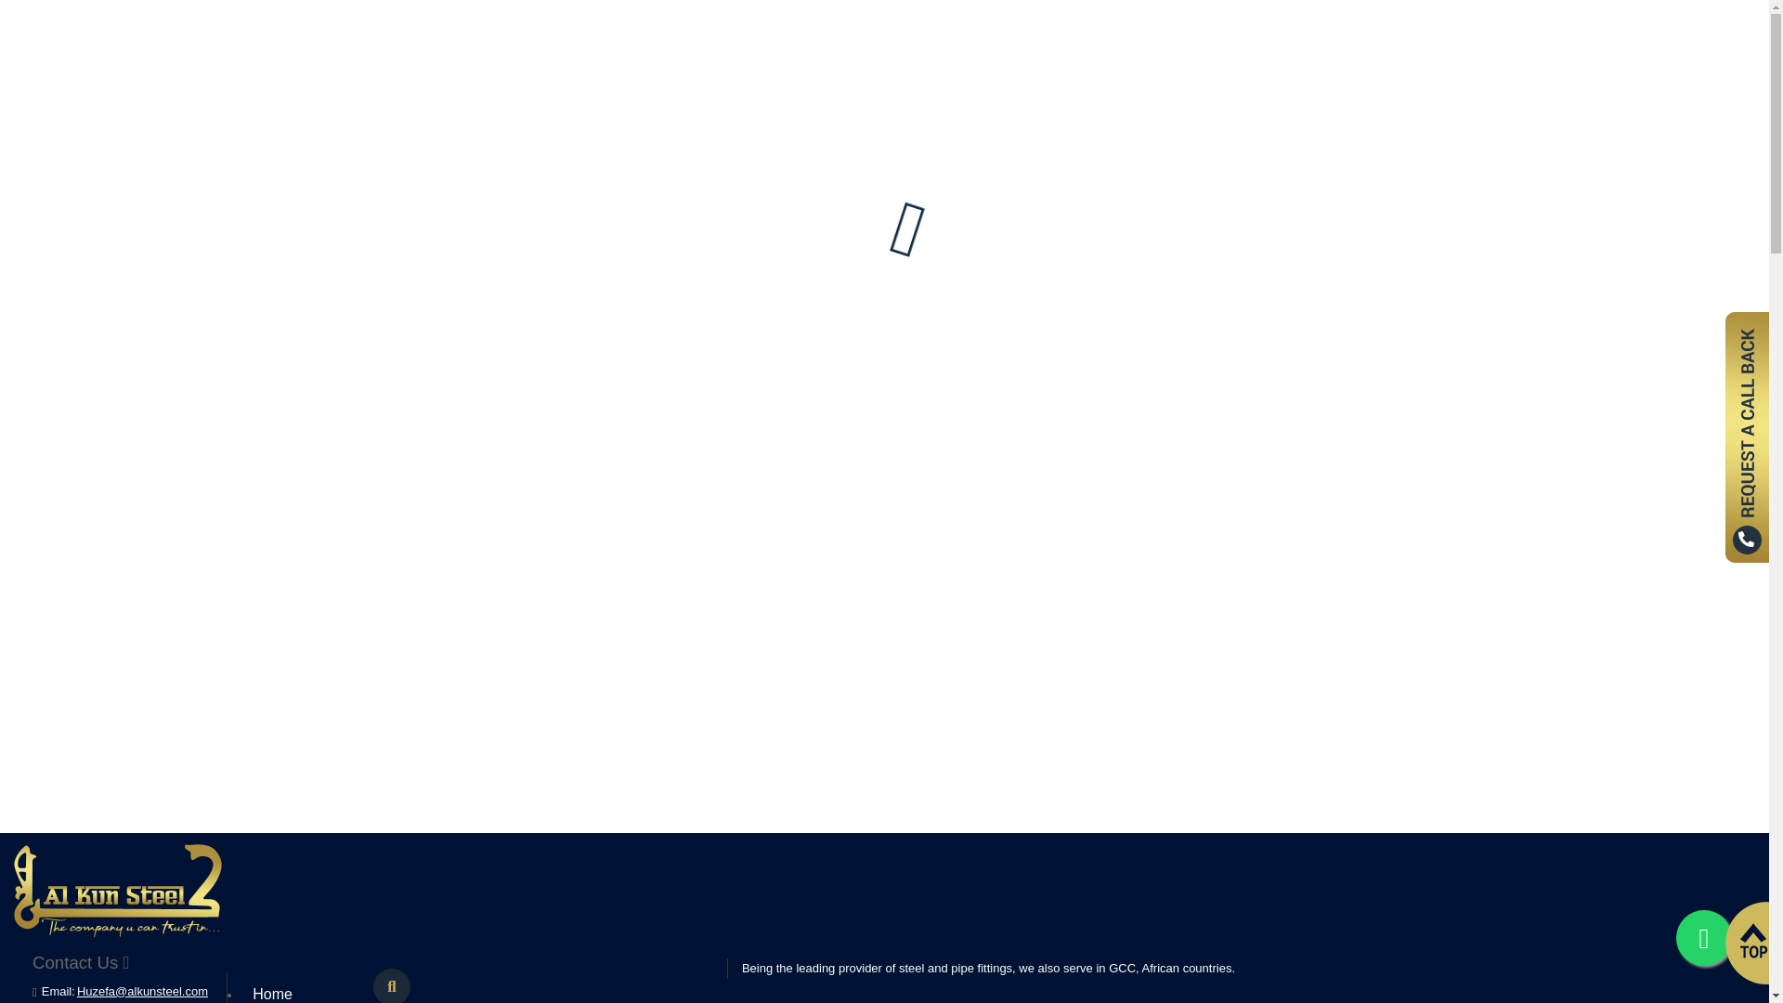 Image resolution: width=1783 pixels, height=1003 pixels. What do you see at coordinates (117, 891) in the screenshot?
I see `Al Kun Steel Trading` at bounding box center [117, 891].